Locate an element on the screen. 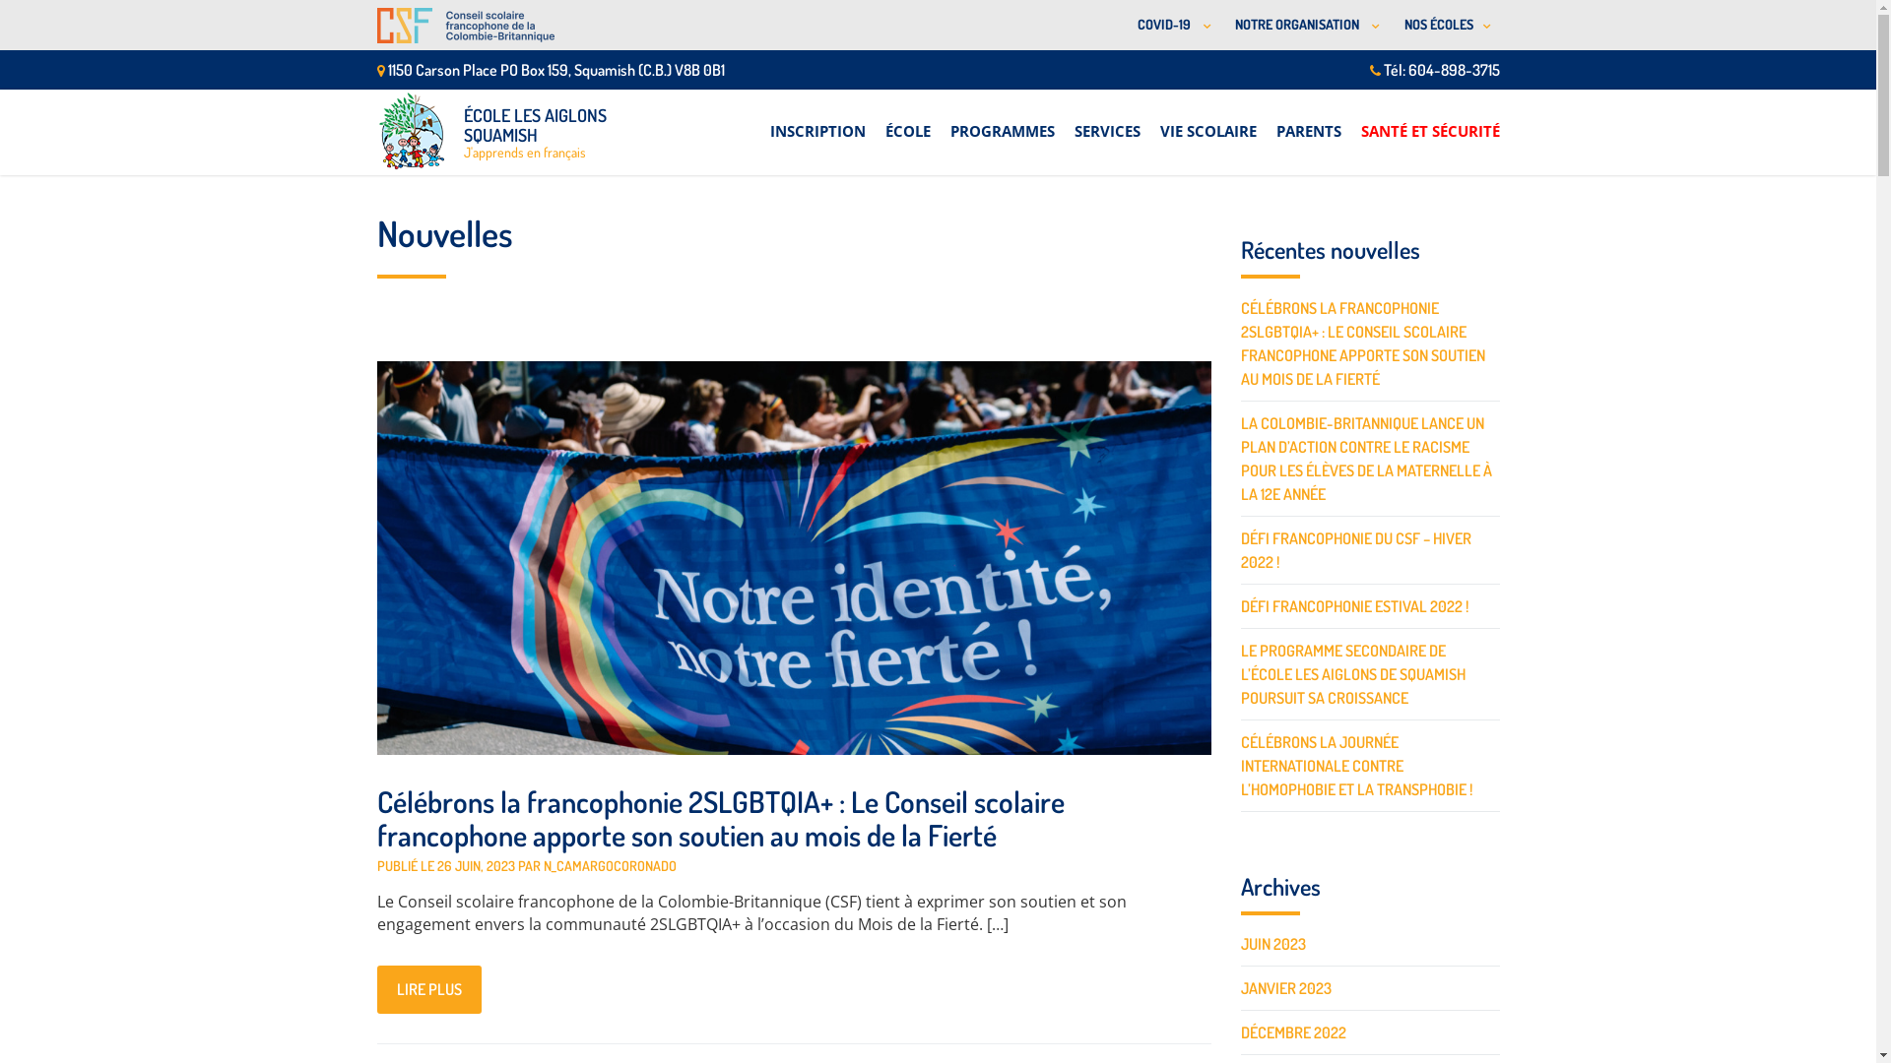  JUIN 2023 is located at coordinates (1273, 944).